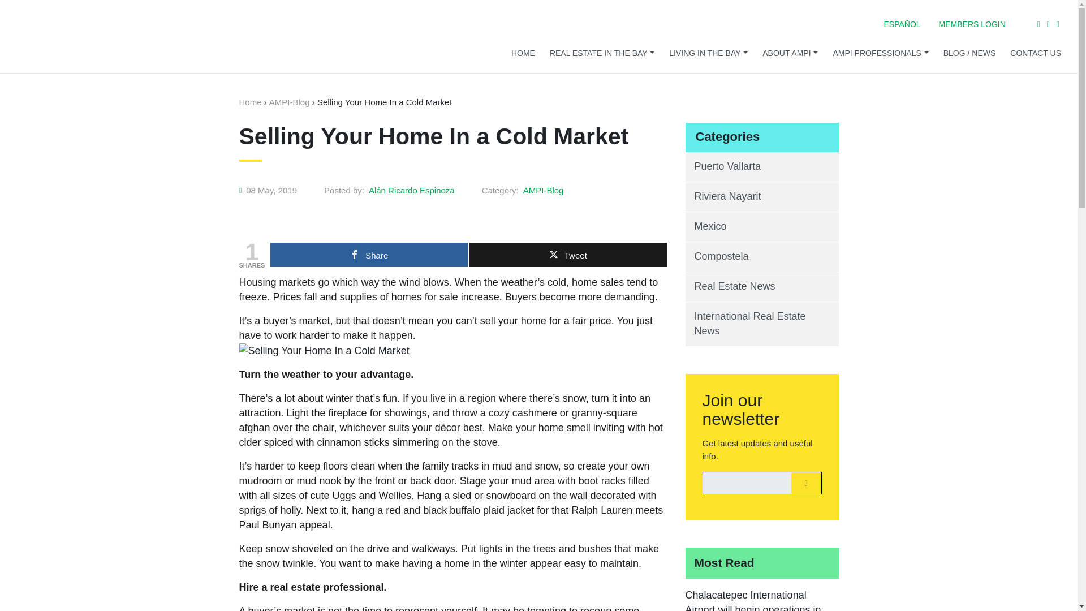 The height and width of the screenshot is (611, 1086). What do you see at coordinates (543, 190) in the screenshot?
I see `AMPI-Blog` at bounding box center [543, 190].